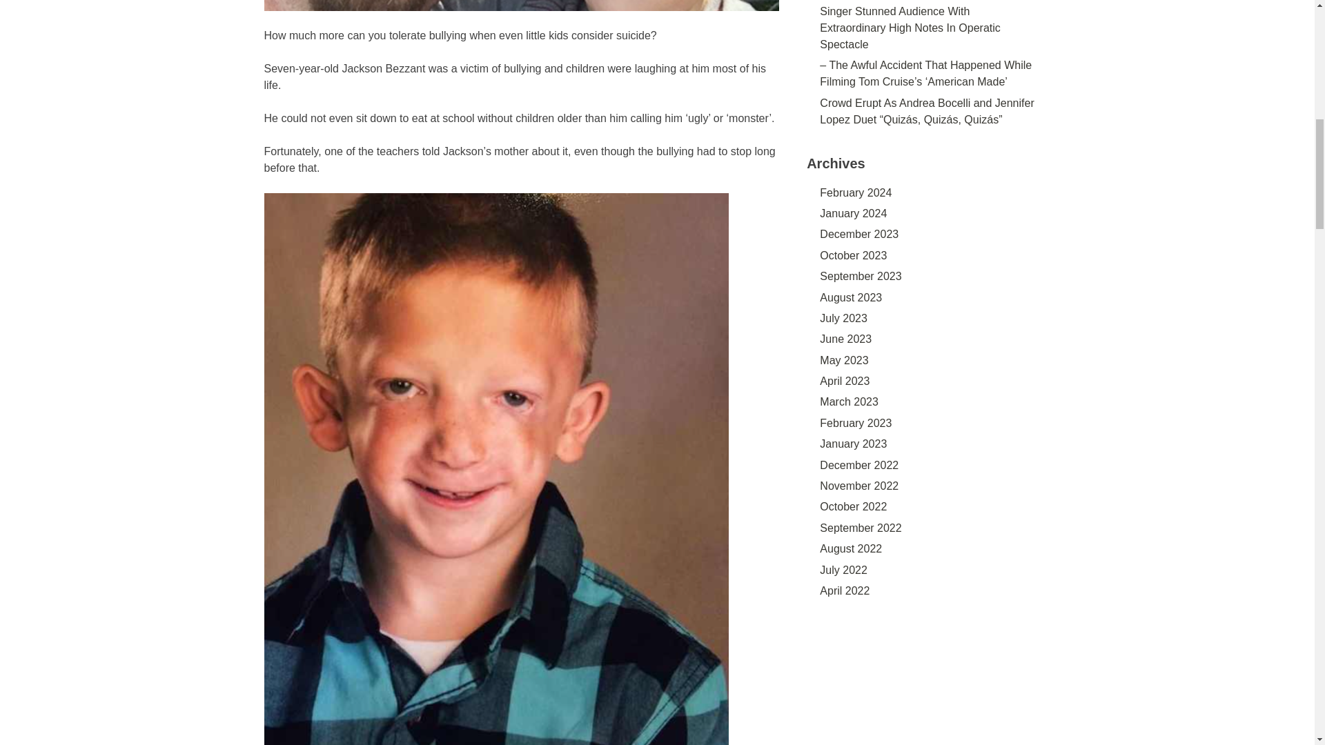 The width and height of the screenshot is (1325, 745). I want to click on February 2024, so click(856, 193).